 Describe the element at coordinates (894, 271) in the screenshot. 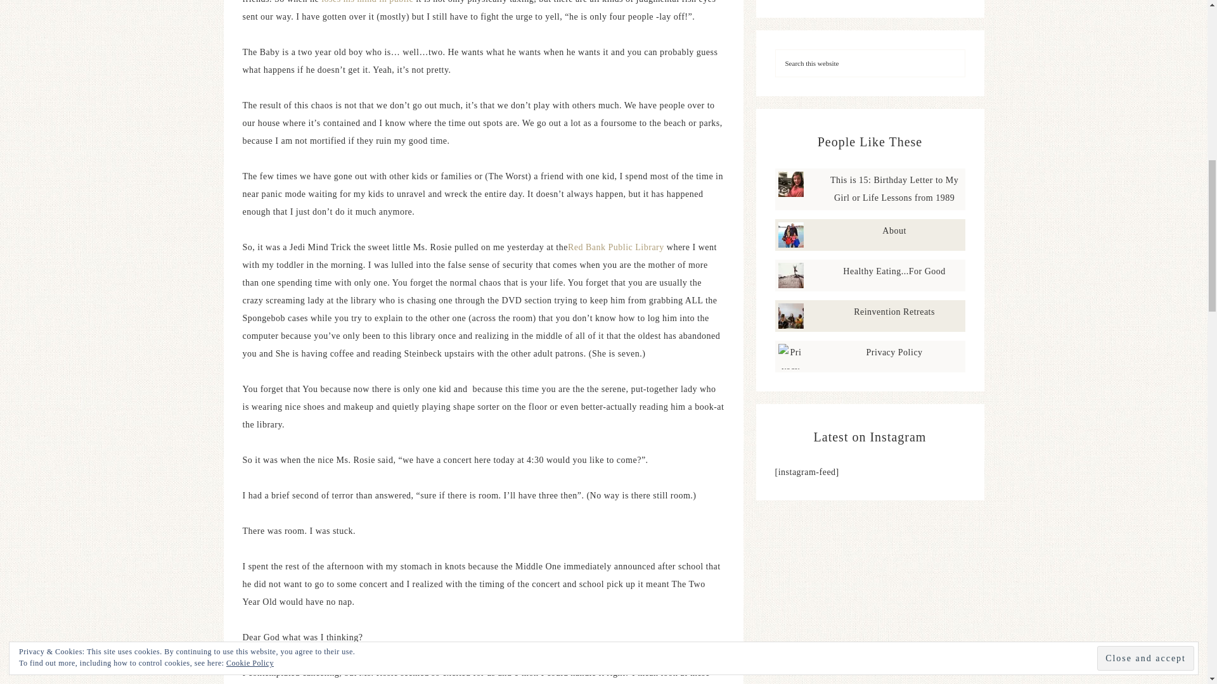

I see `Healthy Eating...For Good` at that location.